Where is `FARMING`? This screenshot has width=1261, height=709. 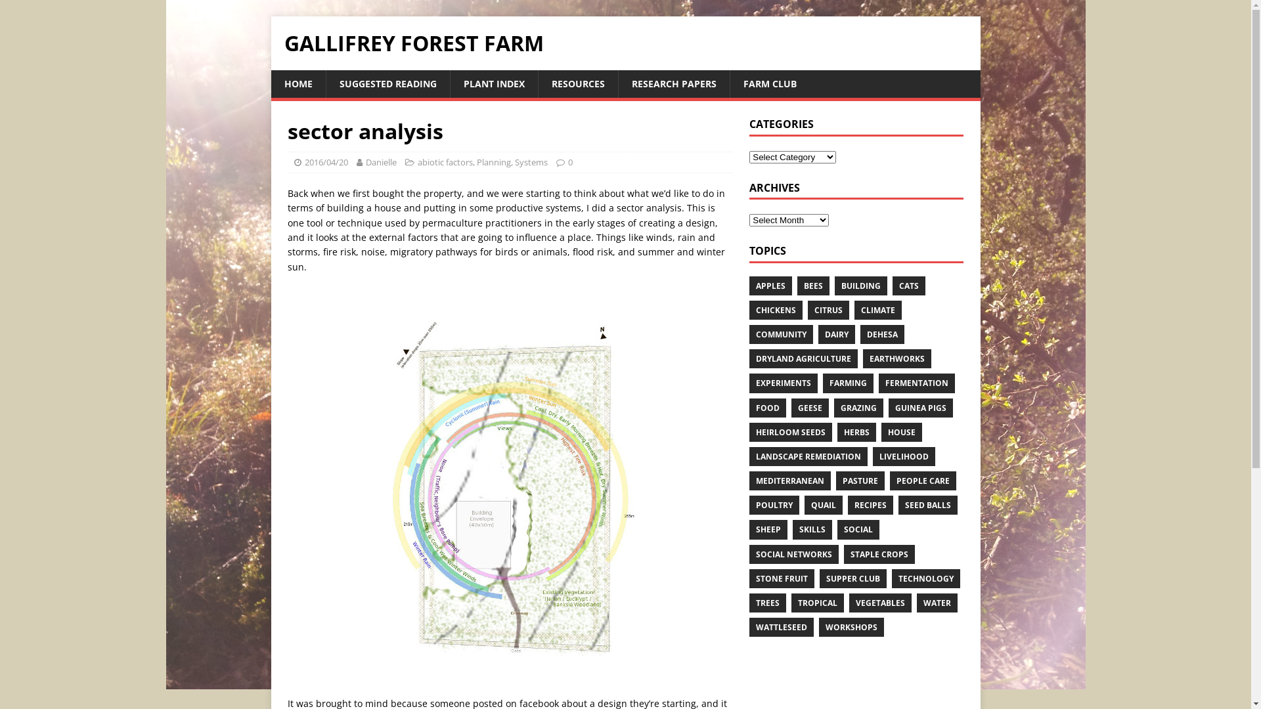 FARMING is located at coordinates (849, 383).